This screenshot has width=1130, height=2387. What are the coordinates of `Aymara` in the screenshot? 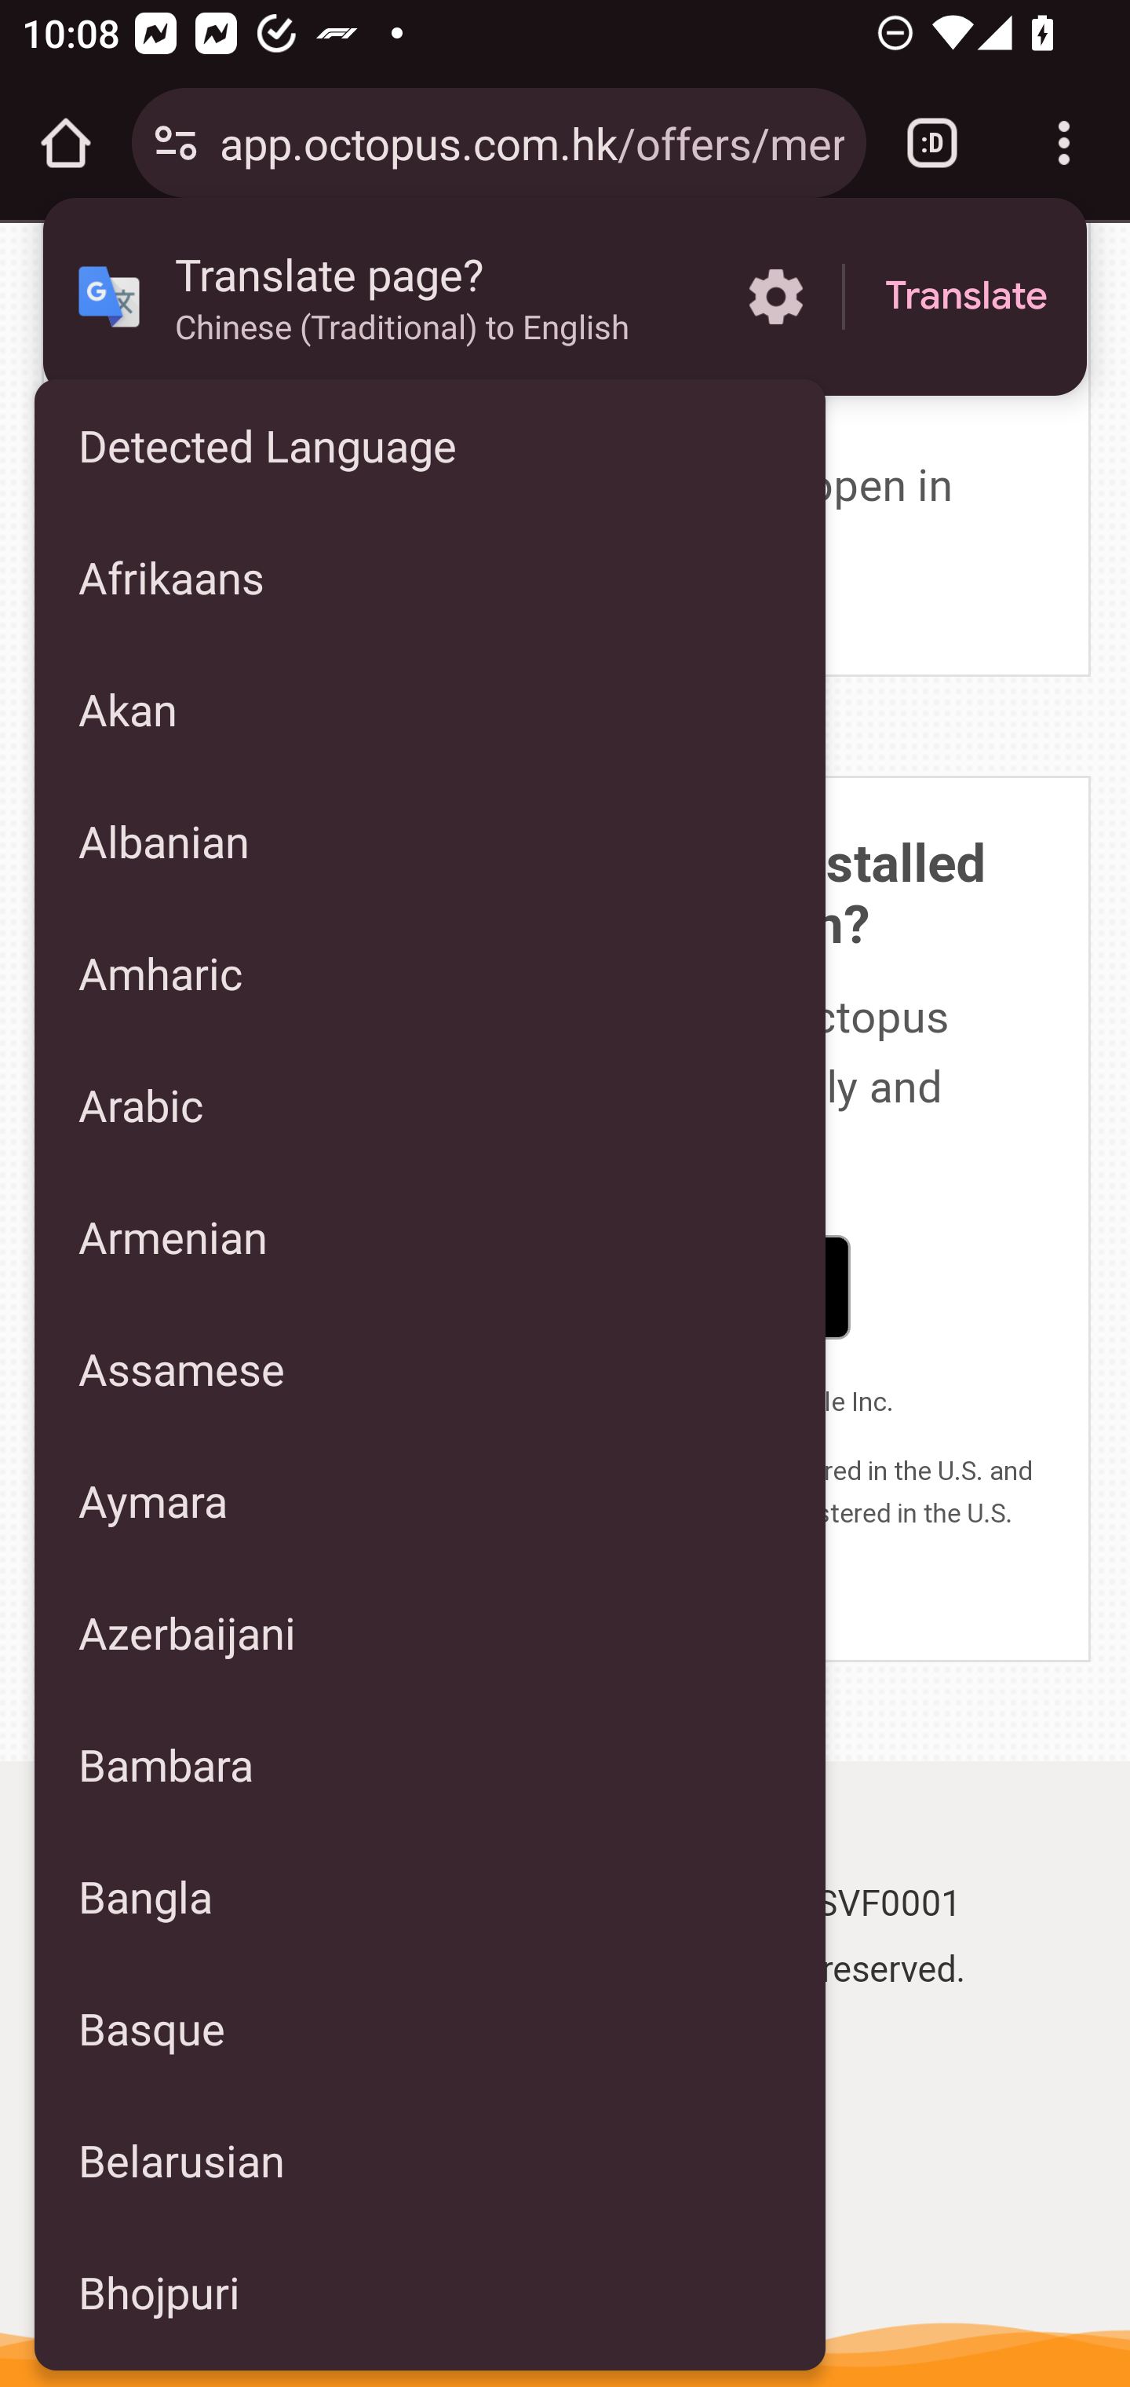 It's located at (430, 1500).